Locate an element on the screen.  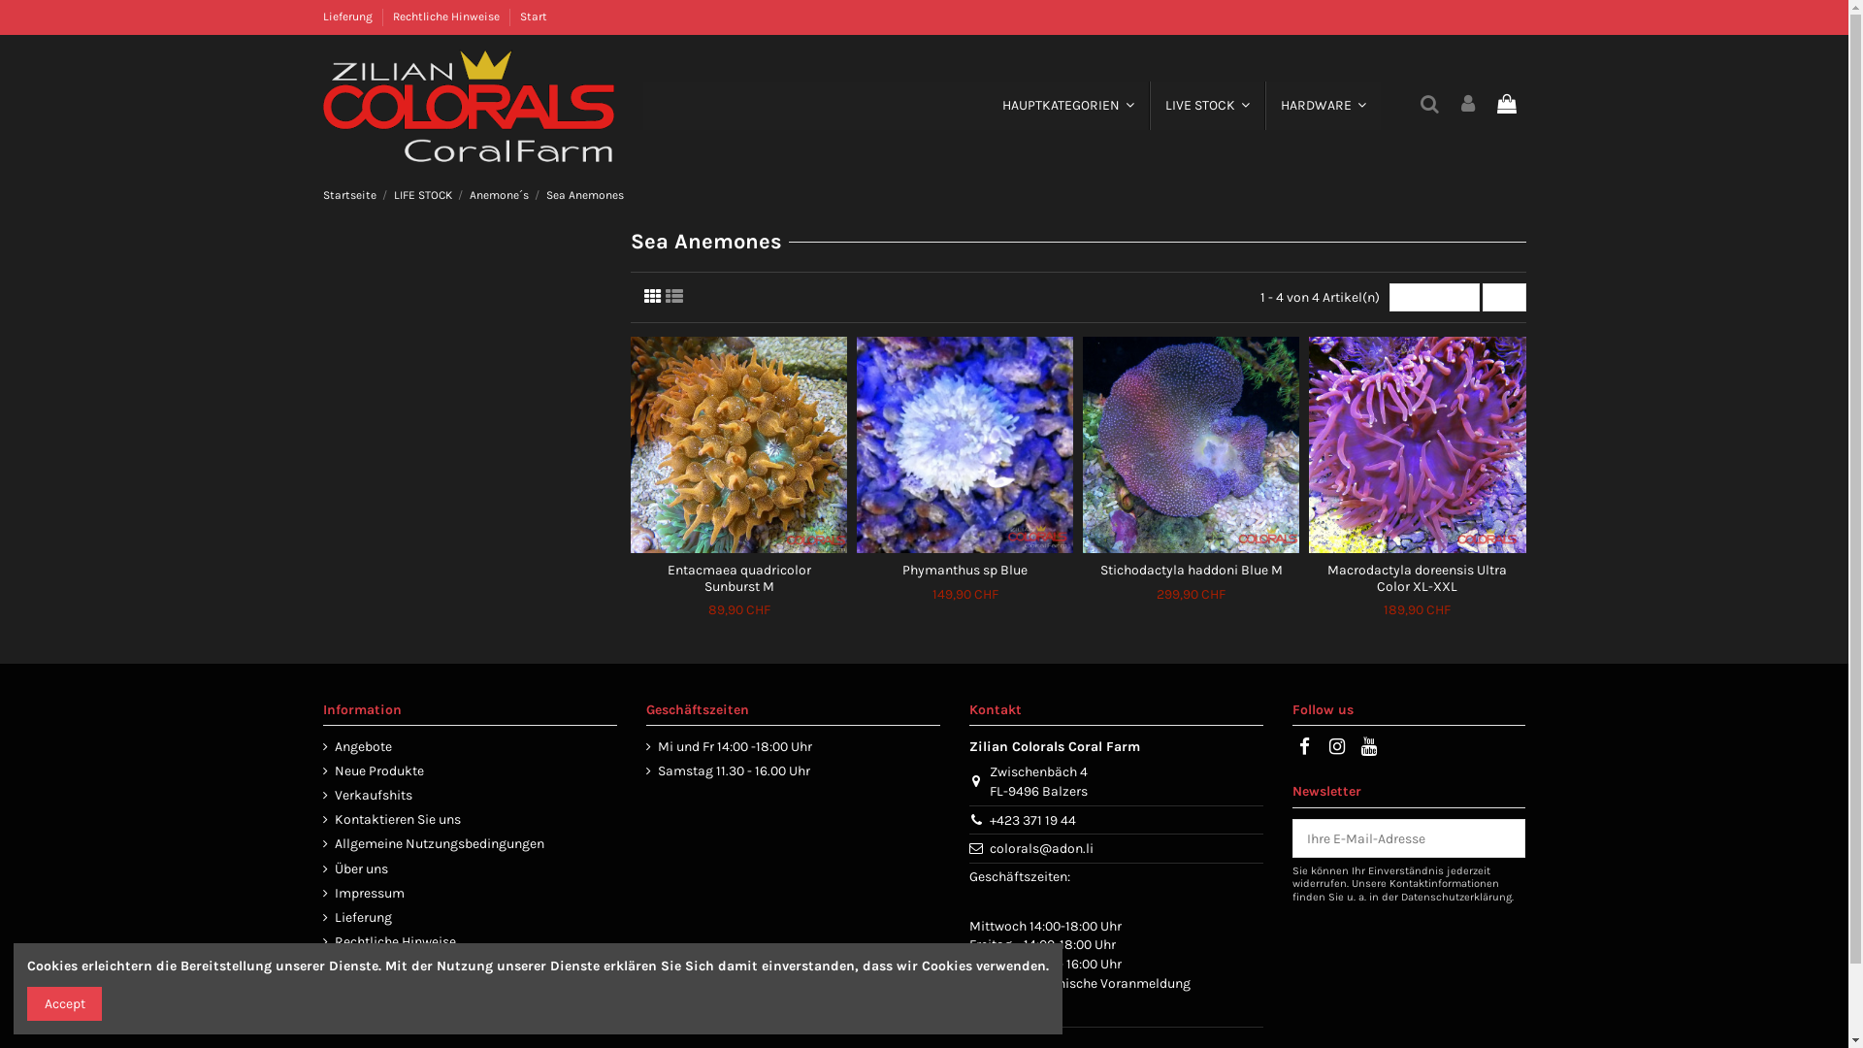
Impressum is located at coordinates (363, 894).